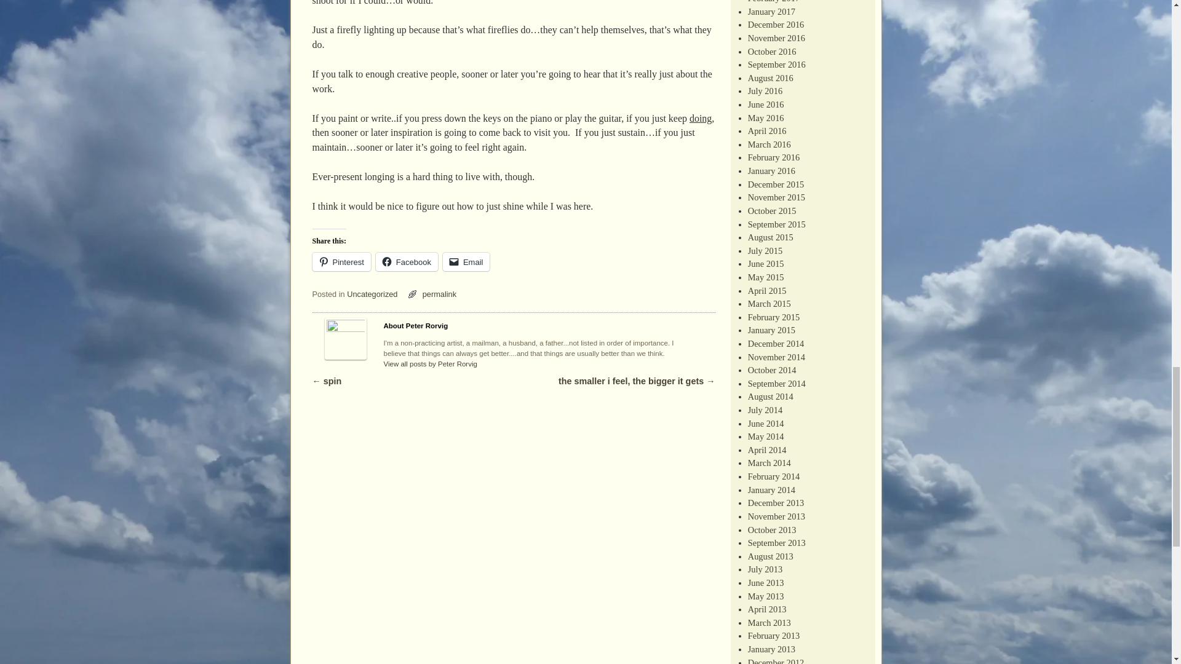  What do you see at coordinates (341, 262) in the screenshot?
I see `Pinterest` at bounding box center [341, 262].